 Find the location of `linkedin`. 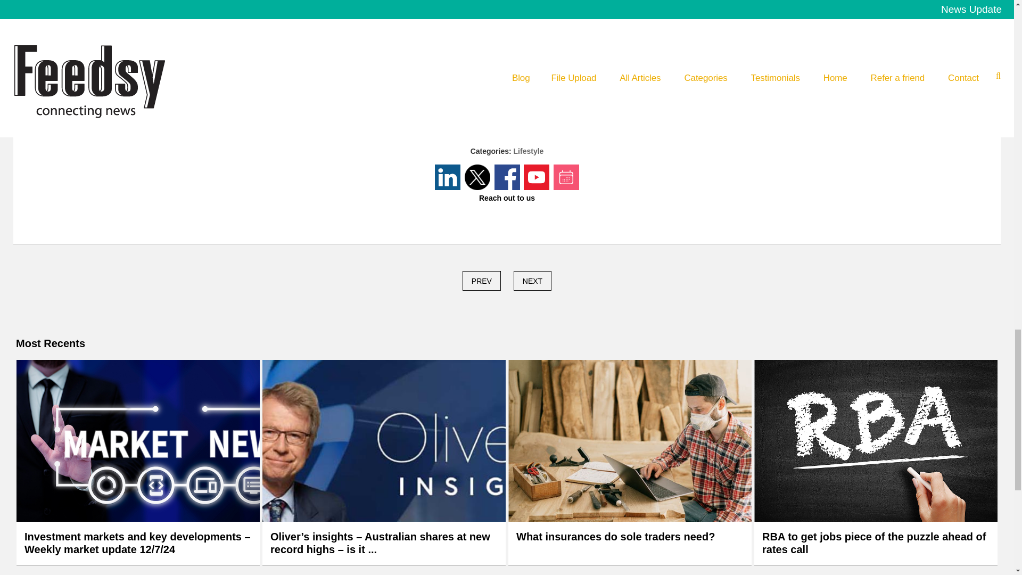

linkedin is located at coordinates (463, 78).